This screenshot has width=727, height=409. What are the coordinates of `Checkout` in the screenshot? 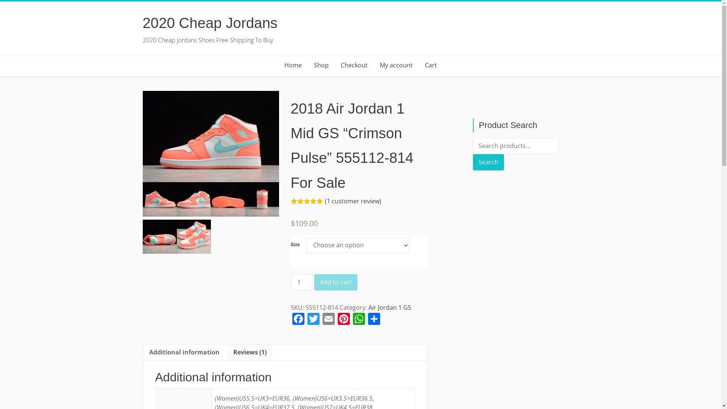 It's located at (354, 65).